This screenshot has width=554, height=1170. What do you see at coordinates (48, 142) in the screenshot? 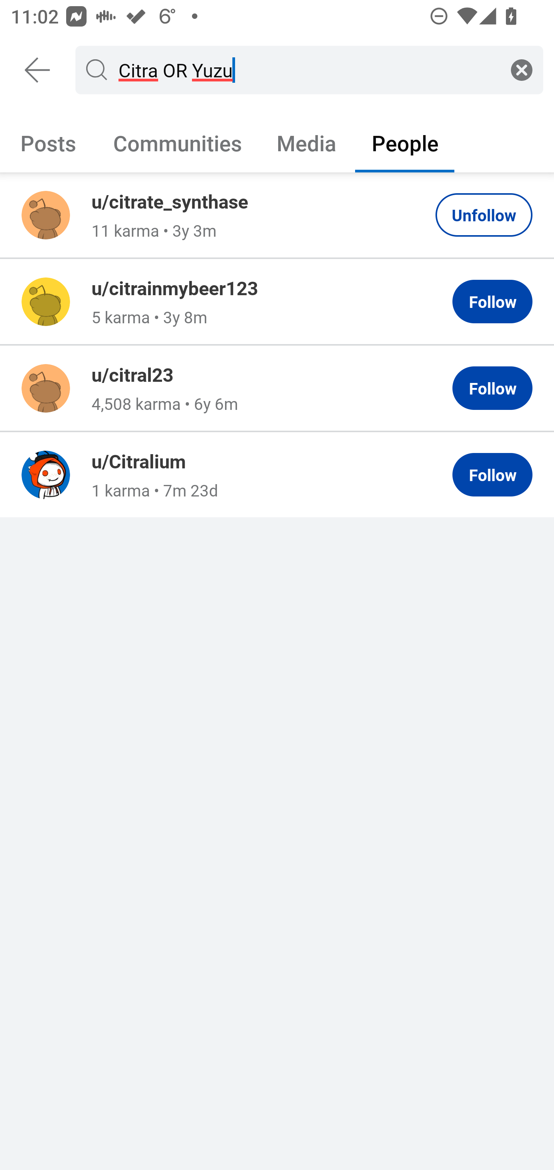
I see `Posts` at bounding box center [48, 142].